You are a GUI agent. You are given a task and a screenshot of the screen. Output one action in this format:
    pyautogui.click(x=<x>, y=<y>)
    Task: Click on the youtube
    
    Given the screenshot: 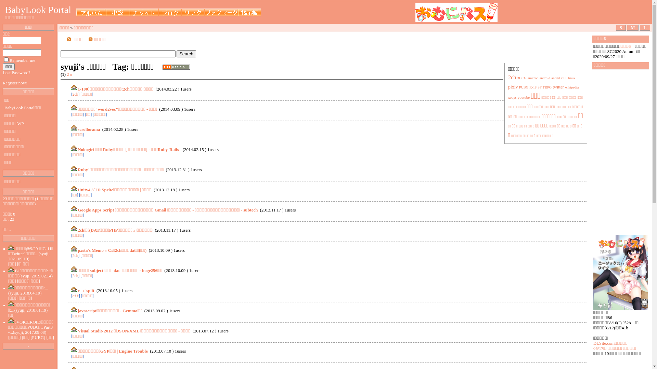 What is the action you would take?
    pyautogui.click(x=524, y=97)
    